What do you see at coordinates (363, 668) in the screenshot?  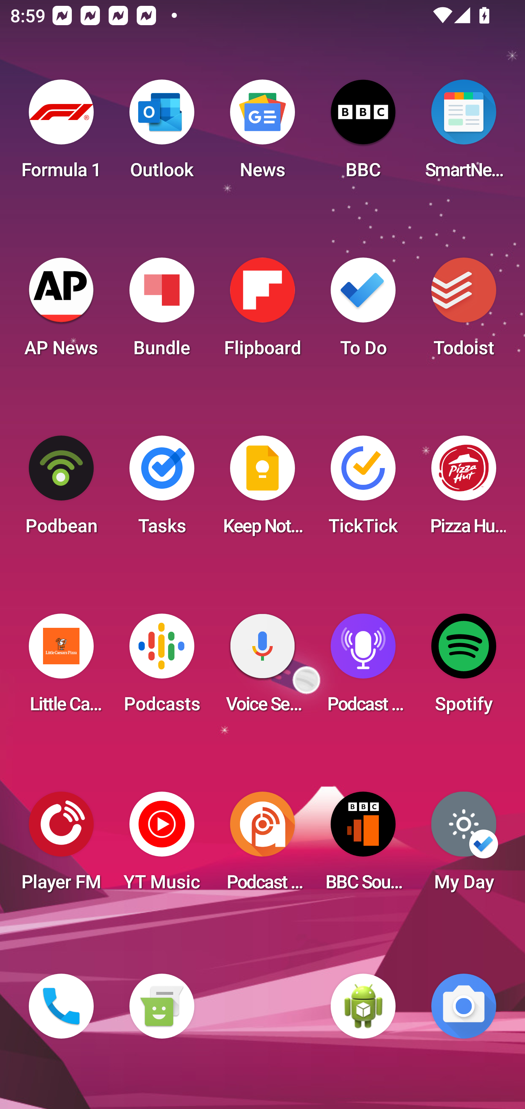 I see `Podcast Player` at bounding box center [363, 668].